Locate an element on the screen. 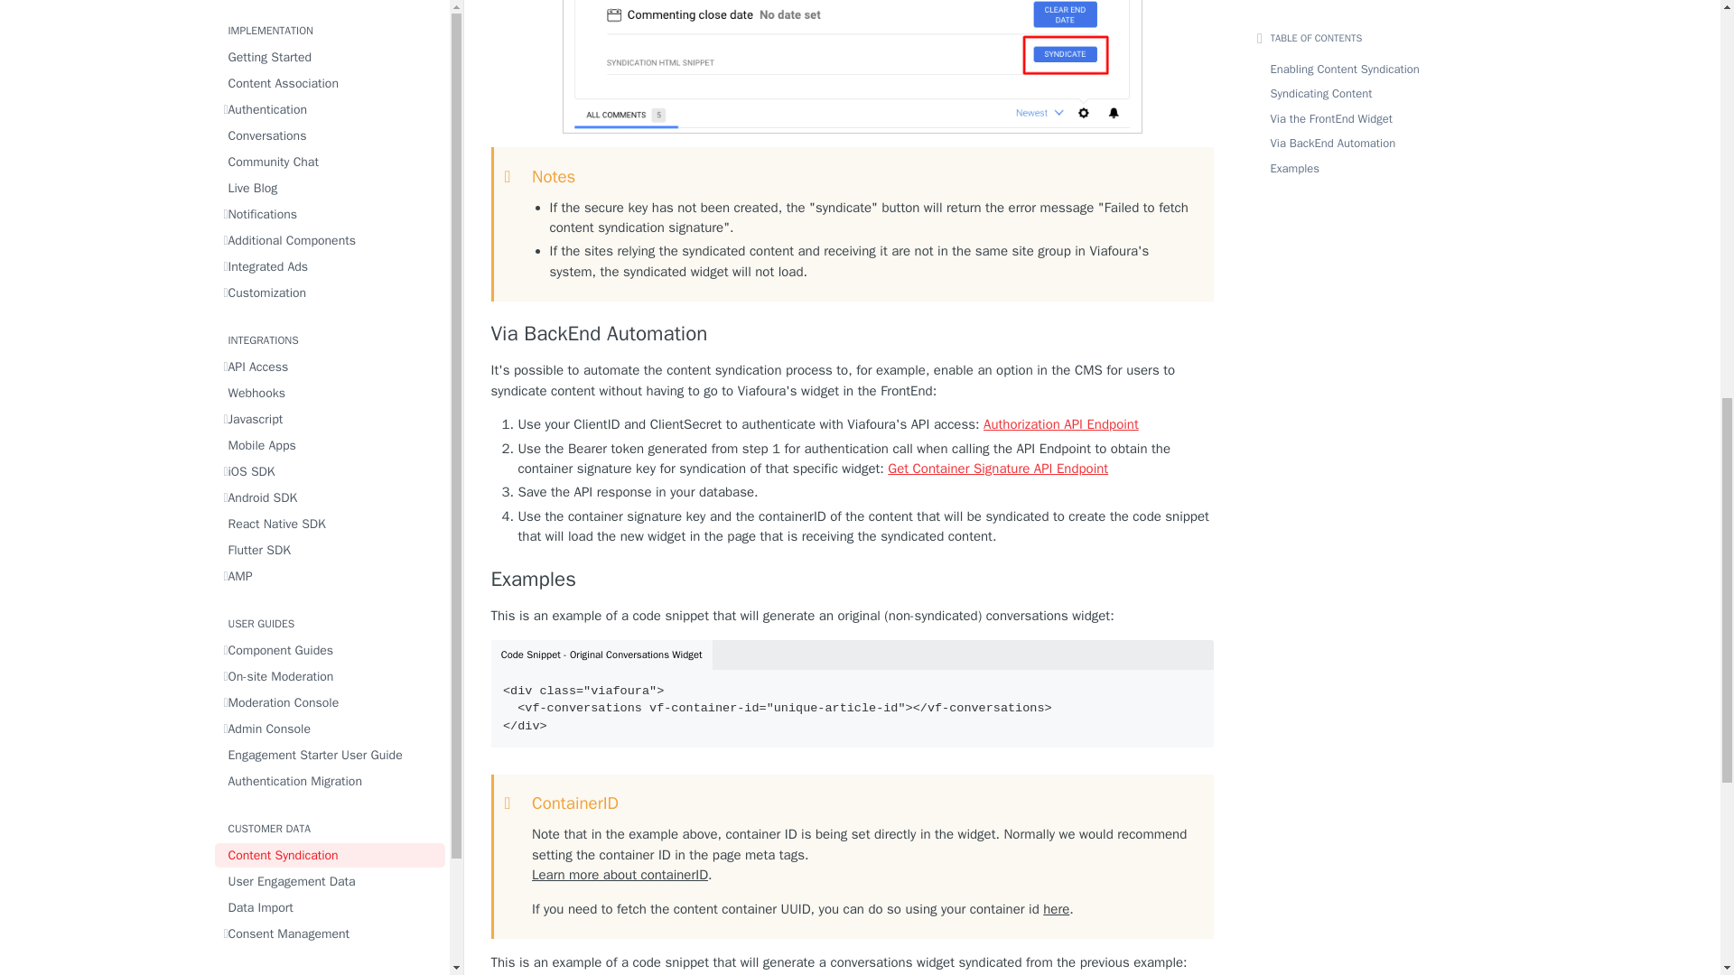 The width and height of the screenshot is (1734, 975). Examples is located at coordinates (853, 579).